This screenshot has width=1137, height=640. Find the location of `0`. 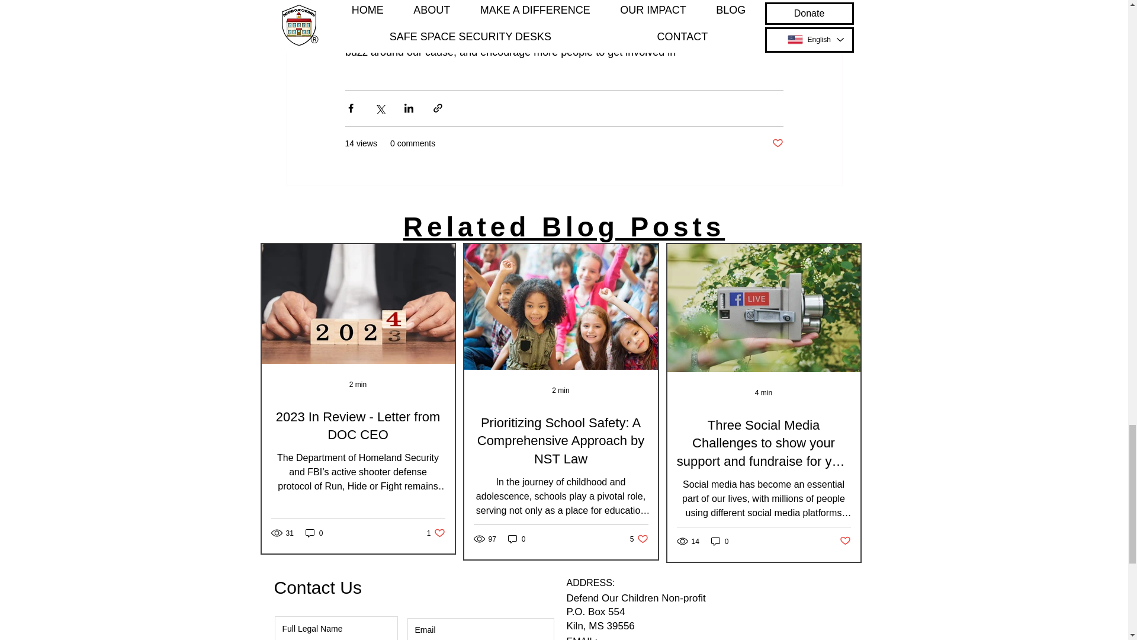

0 is located at coordinates (777, 143).